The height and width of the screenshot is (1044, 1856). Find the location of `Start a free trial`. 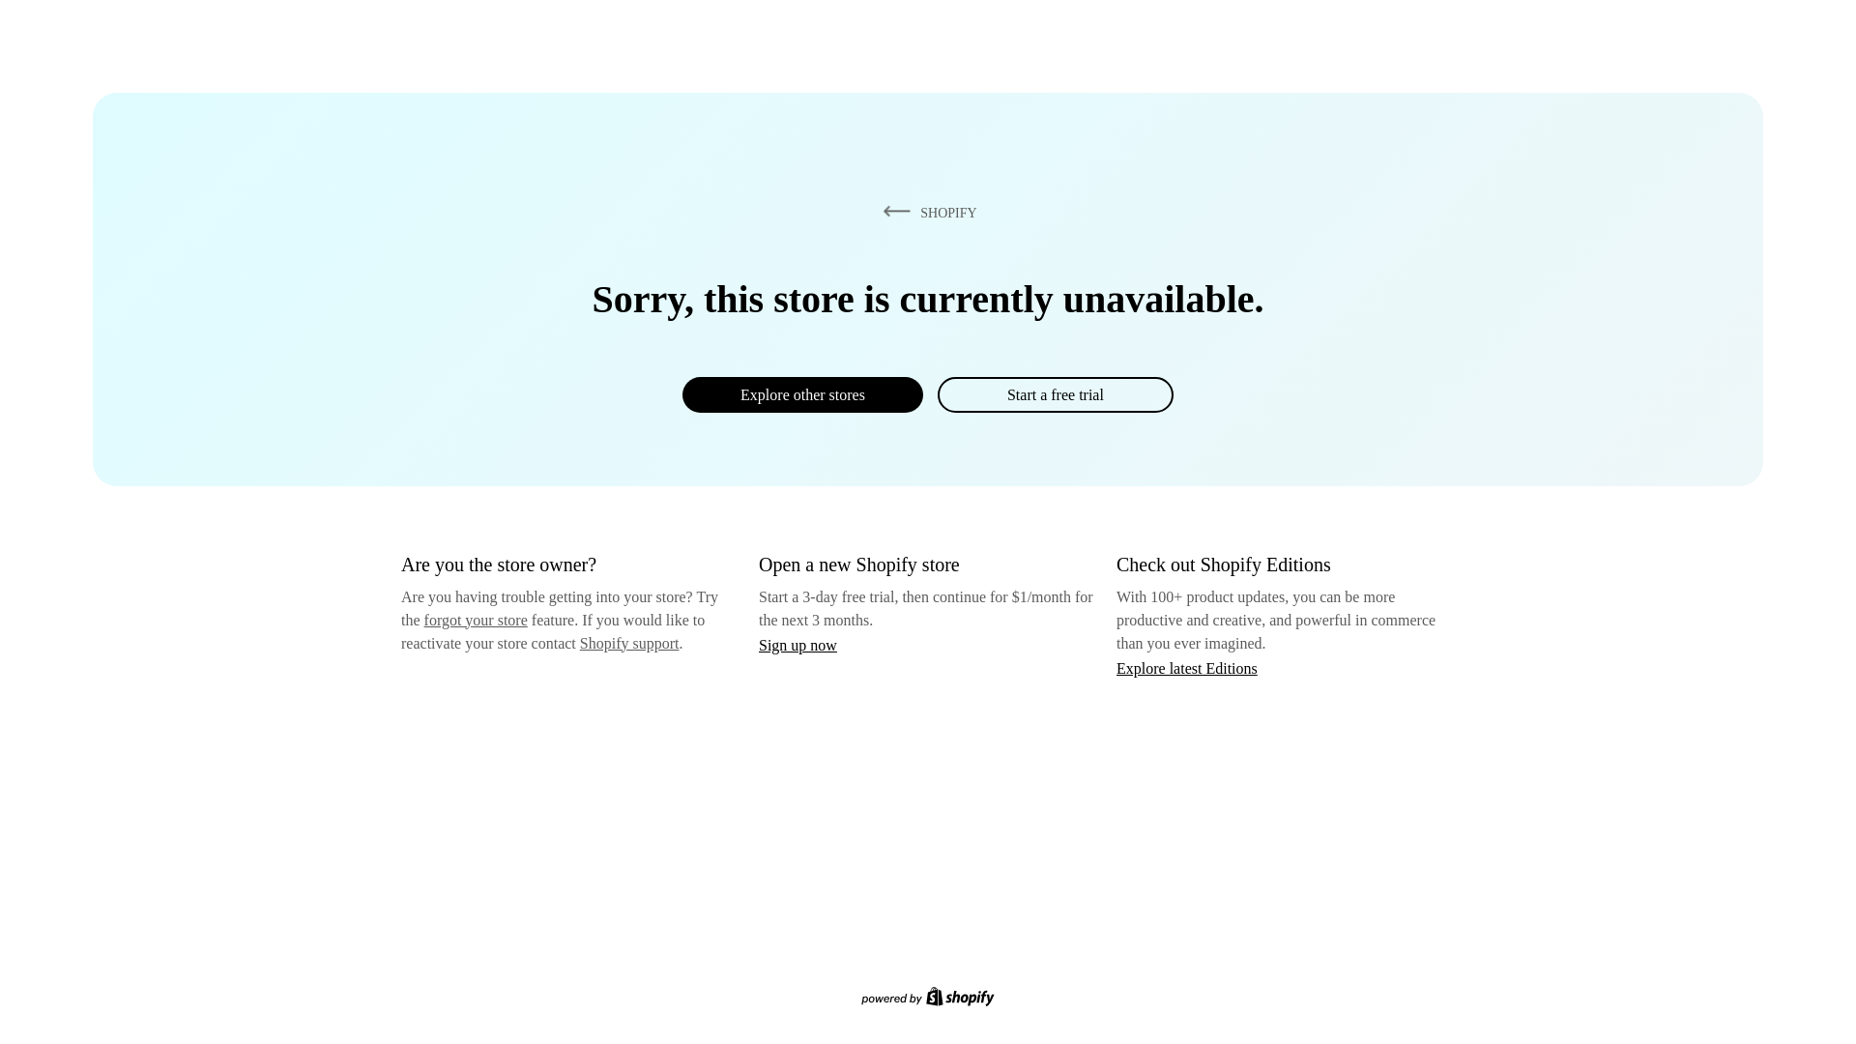

Start a free trial is located at coordinates (1055, 394).